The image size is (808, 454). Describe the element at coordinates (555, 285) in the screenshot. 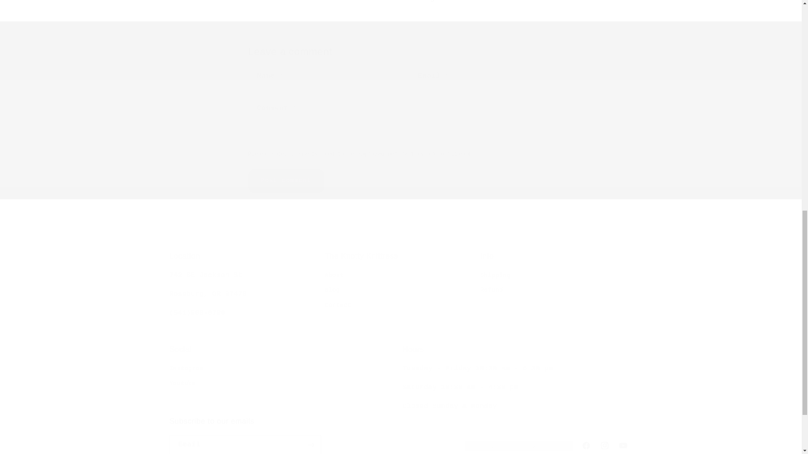

I see `Post comment` at that location.